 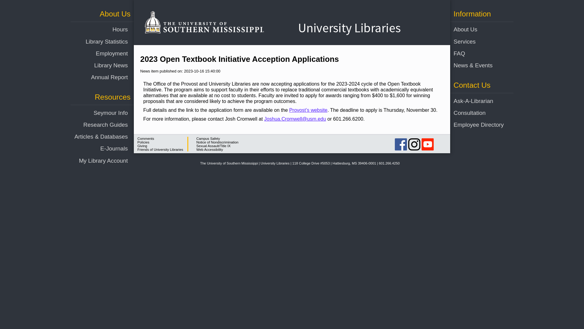 What do you see at coordinates (97, 29) in the screenshot?
I see `Hours` at bounding box center [97, 29].